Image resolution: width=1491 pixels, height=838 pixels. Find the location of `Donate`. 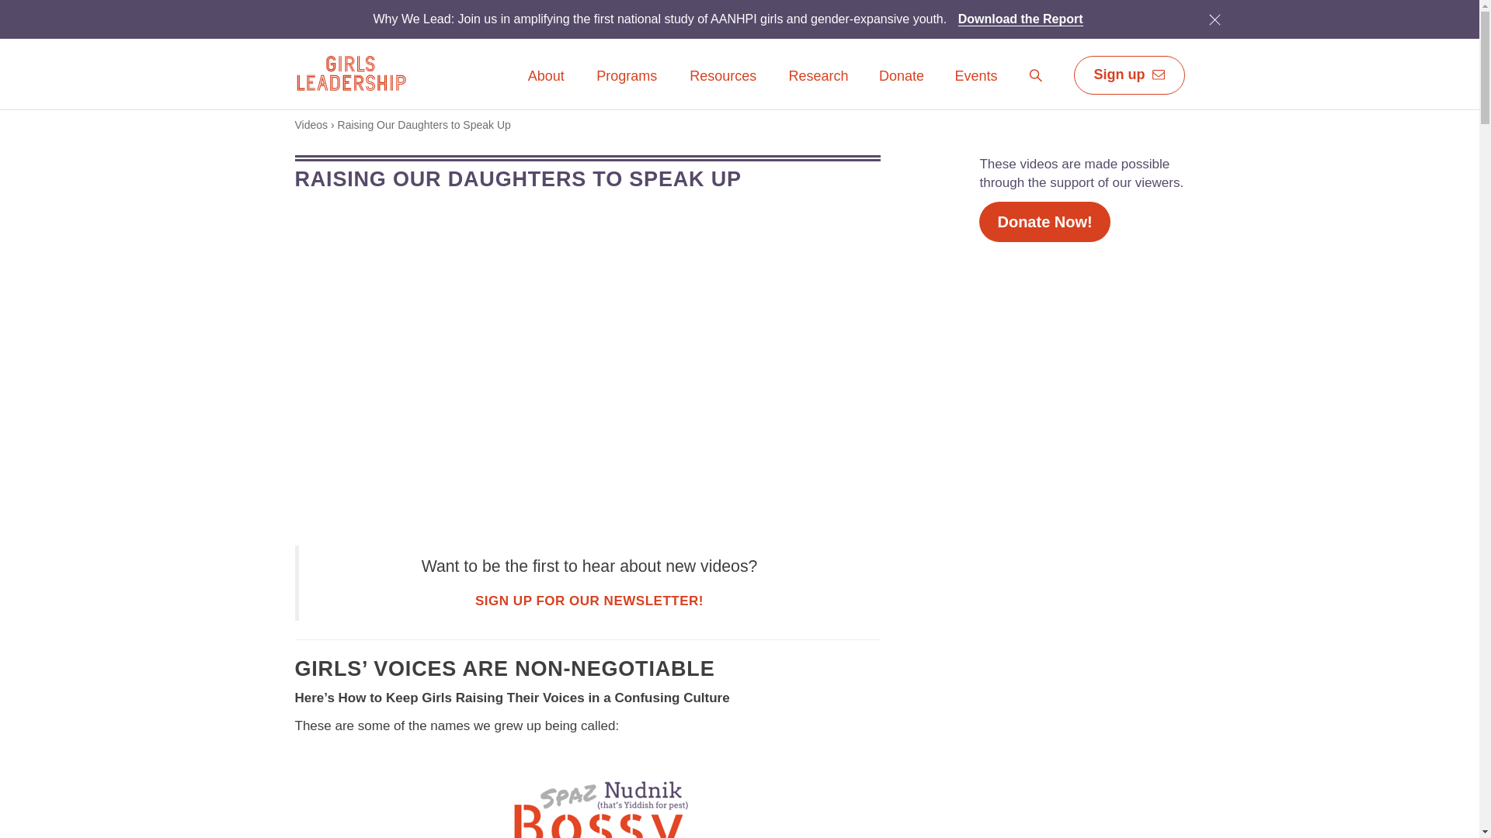

Donate is located at coordinates (723, 77).